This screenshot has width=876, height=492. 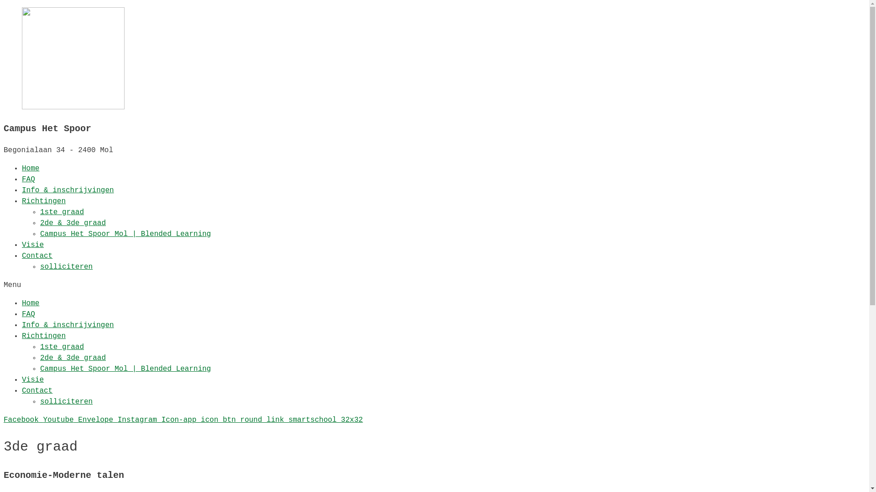 What do you see at coordinates (44, 201) in the screenshot?
I see `Richtingen` at bounding box center [44, 201].